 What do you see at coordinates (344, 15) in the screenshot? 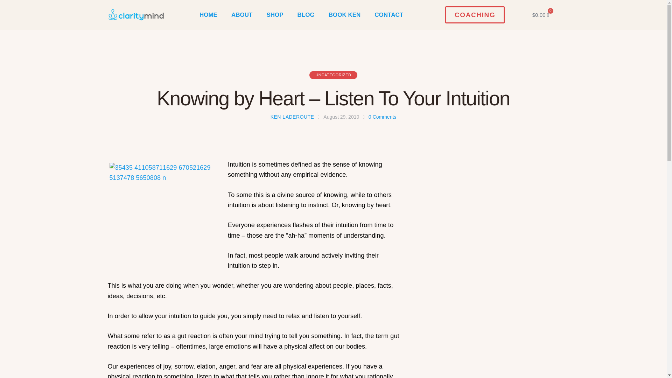
I see `BOOK KEN` at bounding box center [344, 15].